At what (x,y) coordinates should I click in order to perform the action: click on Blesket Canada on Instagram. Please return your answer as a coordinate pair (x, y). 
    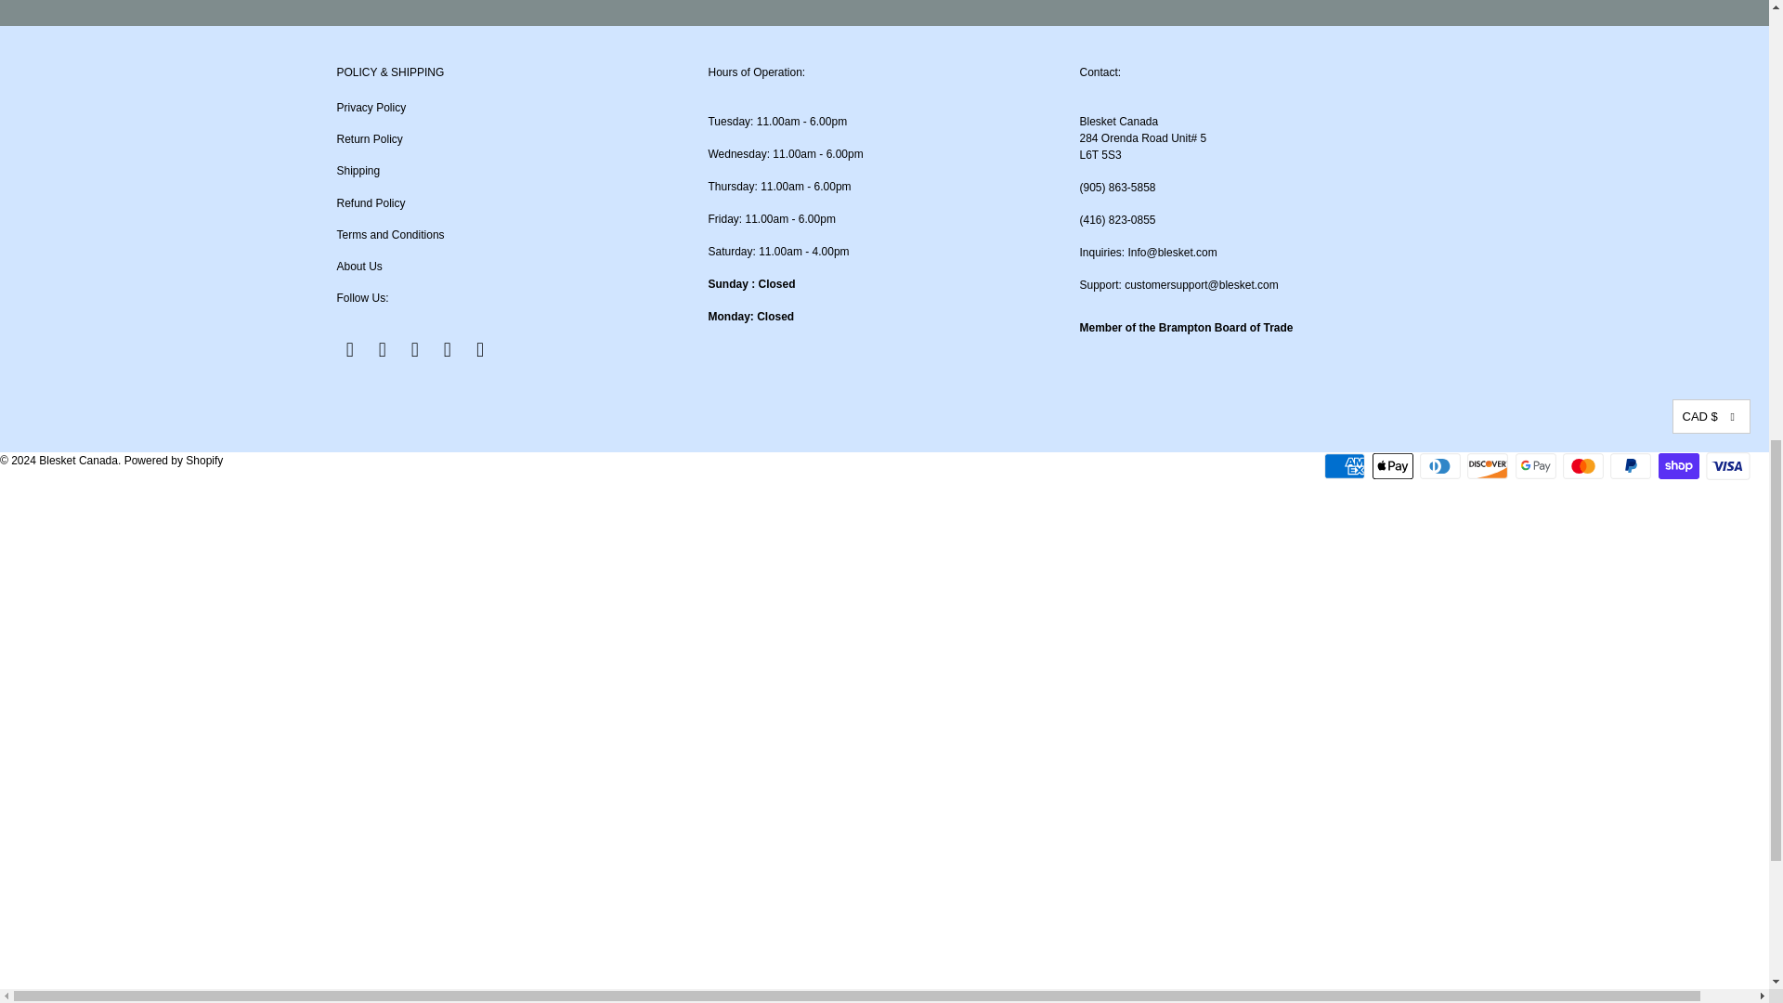
    Looking at the image, I should click on (448, 349).